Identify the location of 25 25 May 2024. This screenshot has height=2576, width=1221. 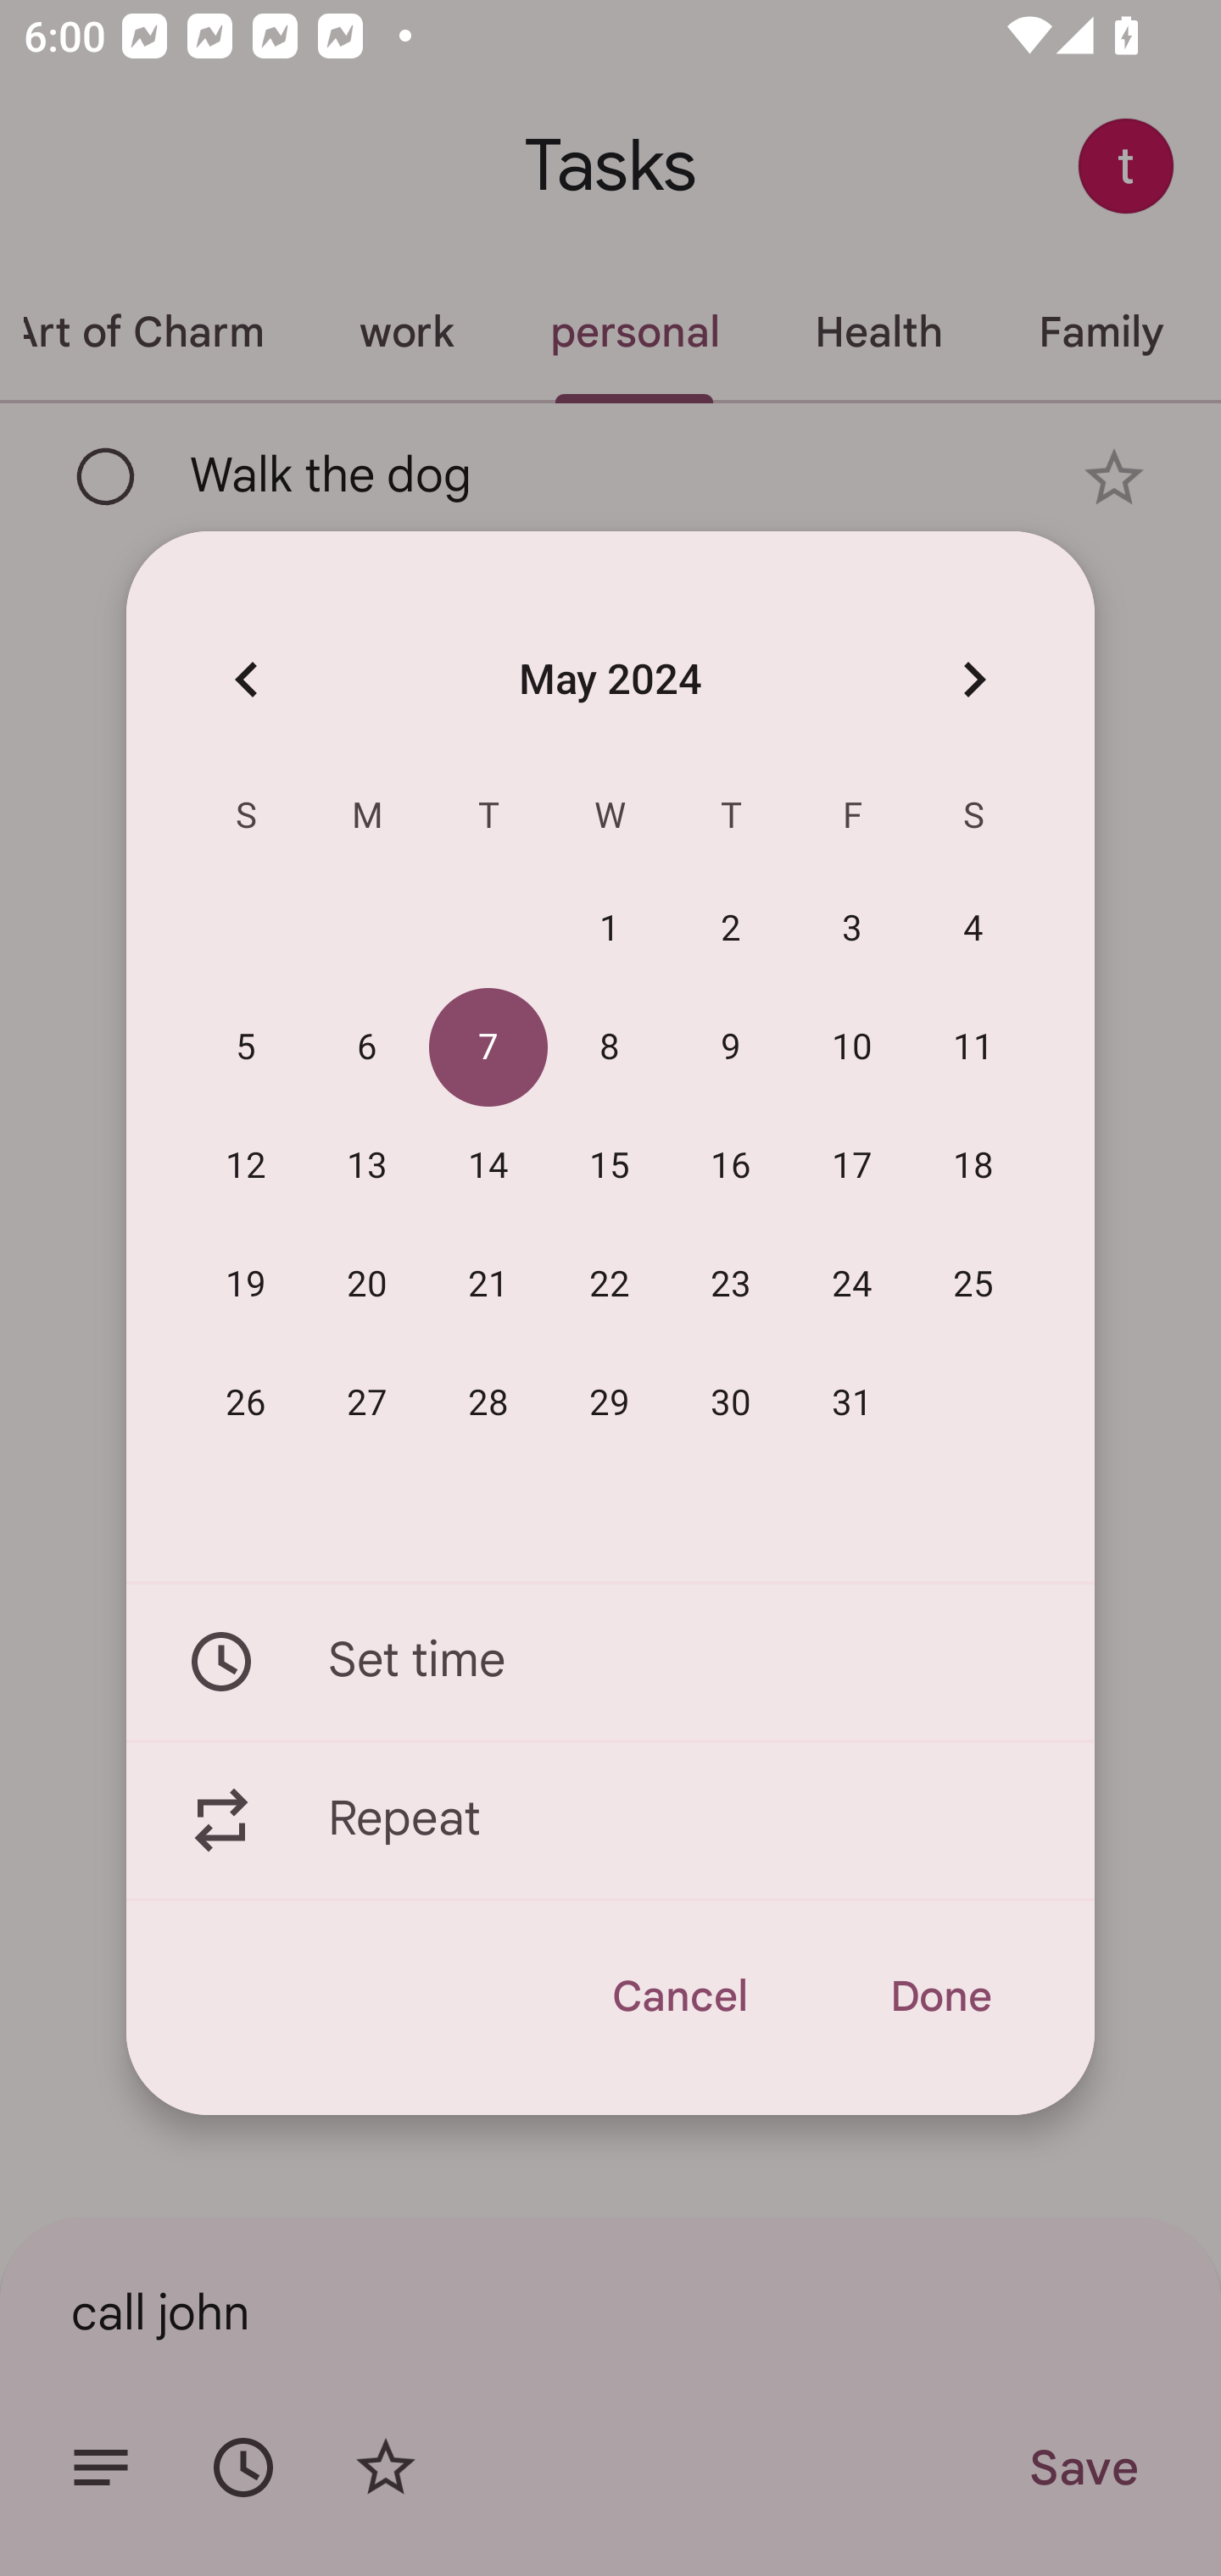
(973, 1285).